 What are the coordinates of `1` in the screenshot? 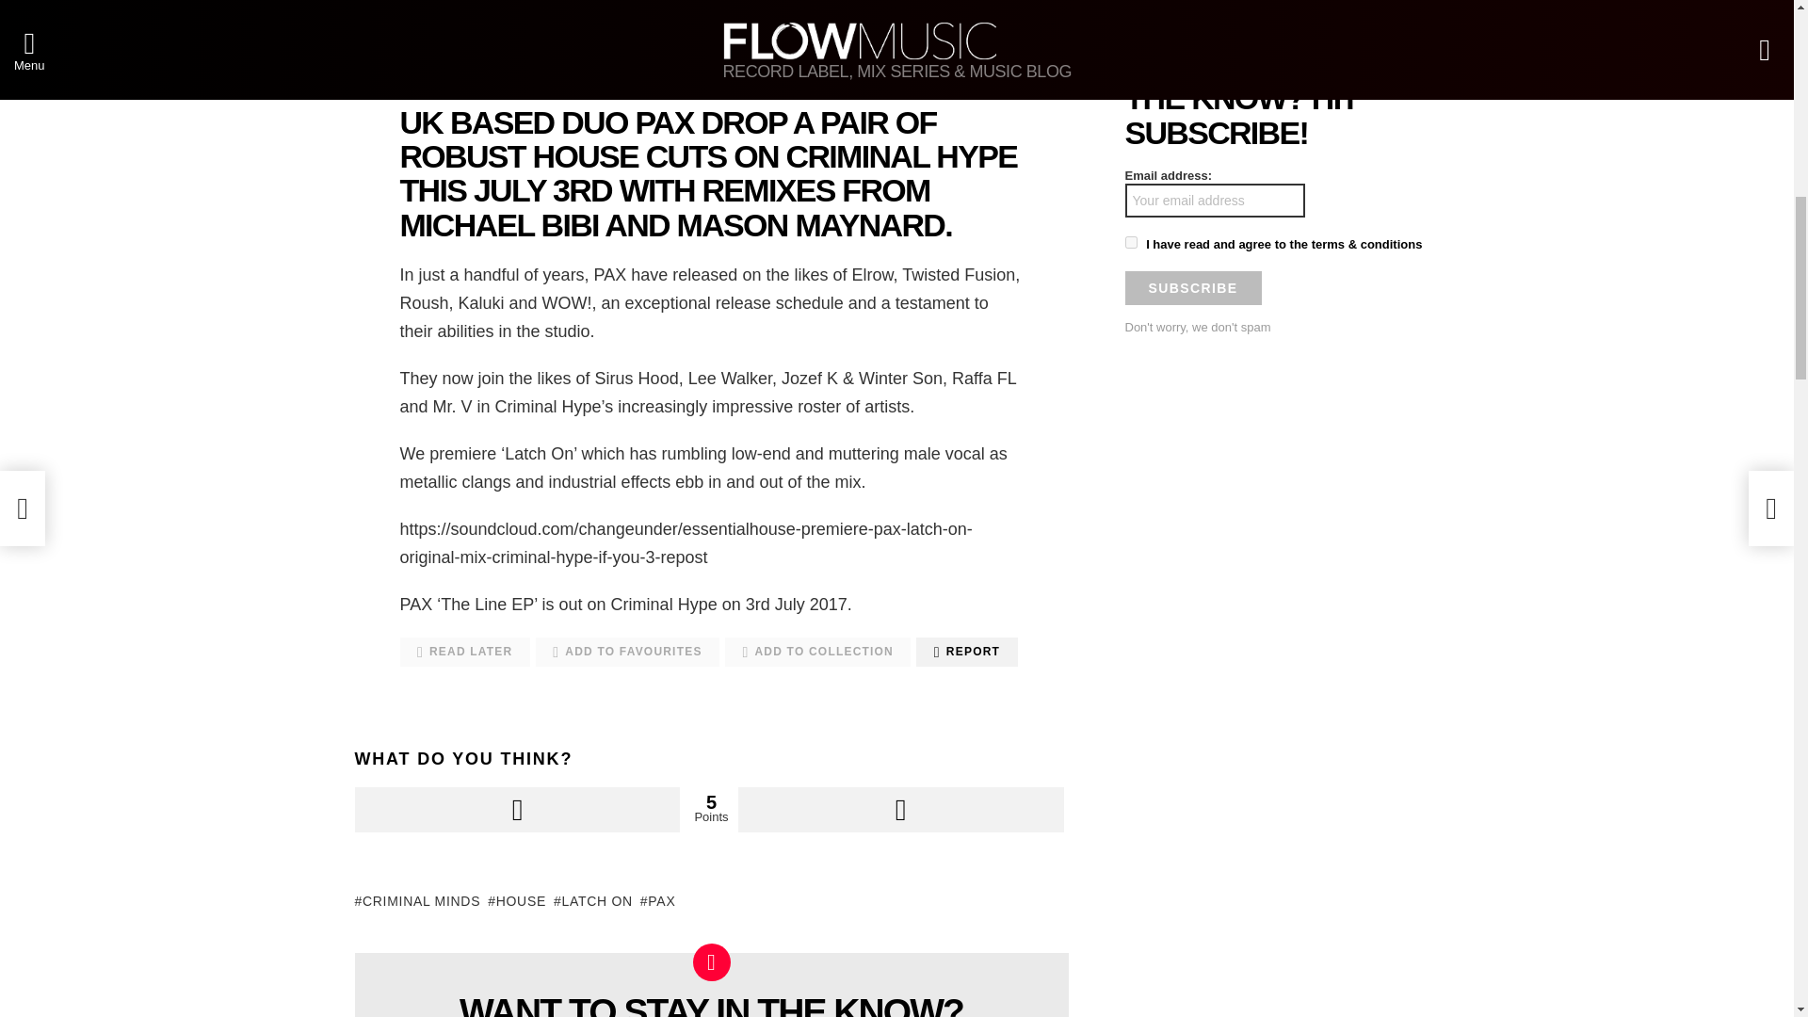 It's located at (1130, 241).